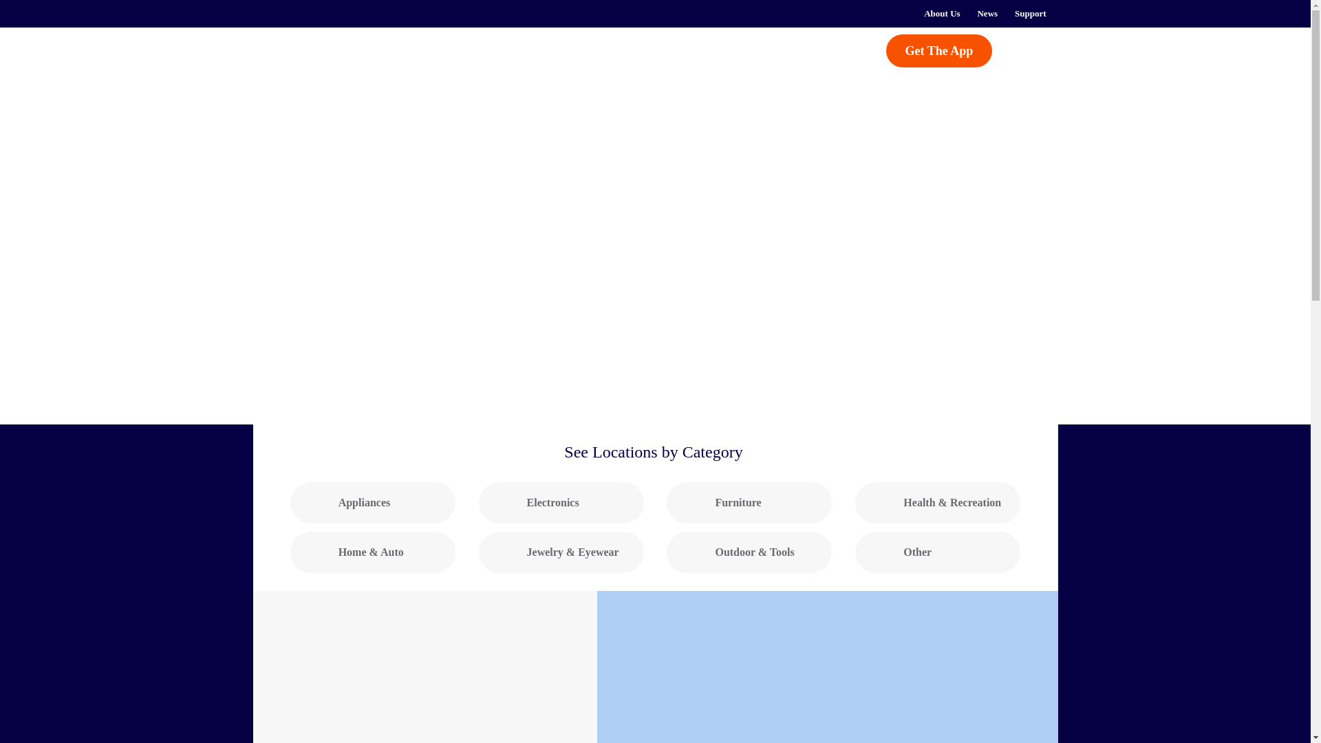  Describe the element at coordinates (468, 50) in the screenshot. I see `How It Works` at that location.